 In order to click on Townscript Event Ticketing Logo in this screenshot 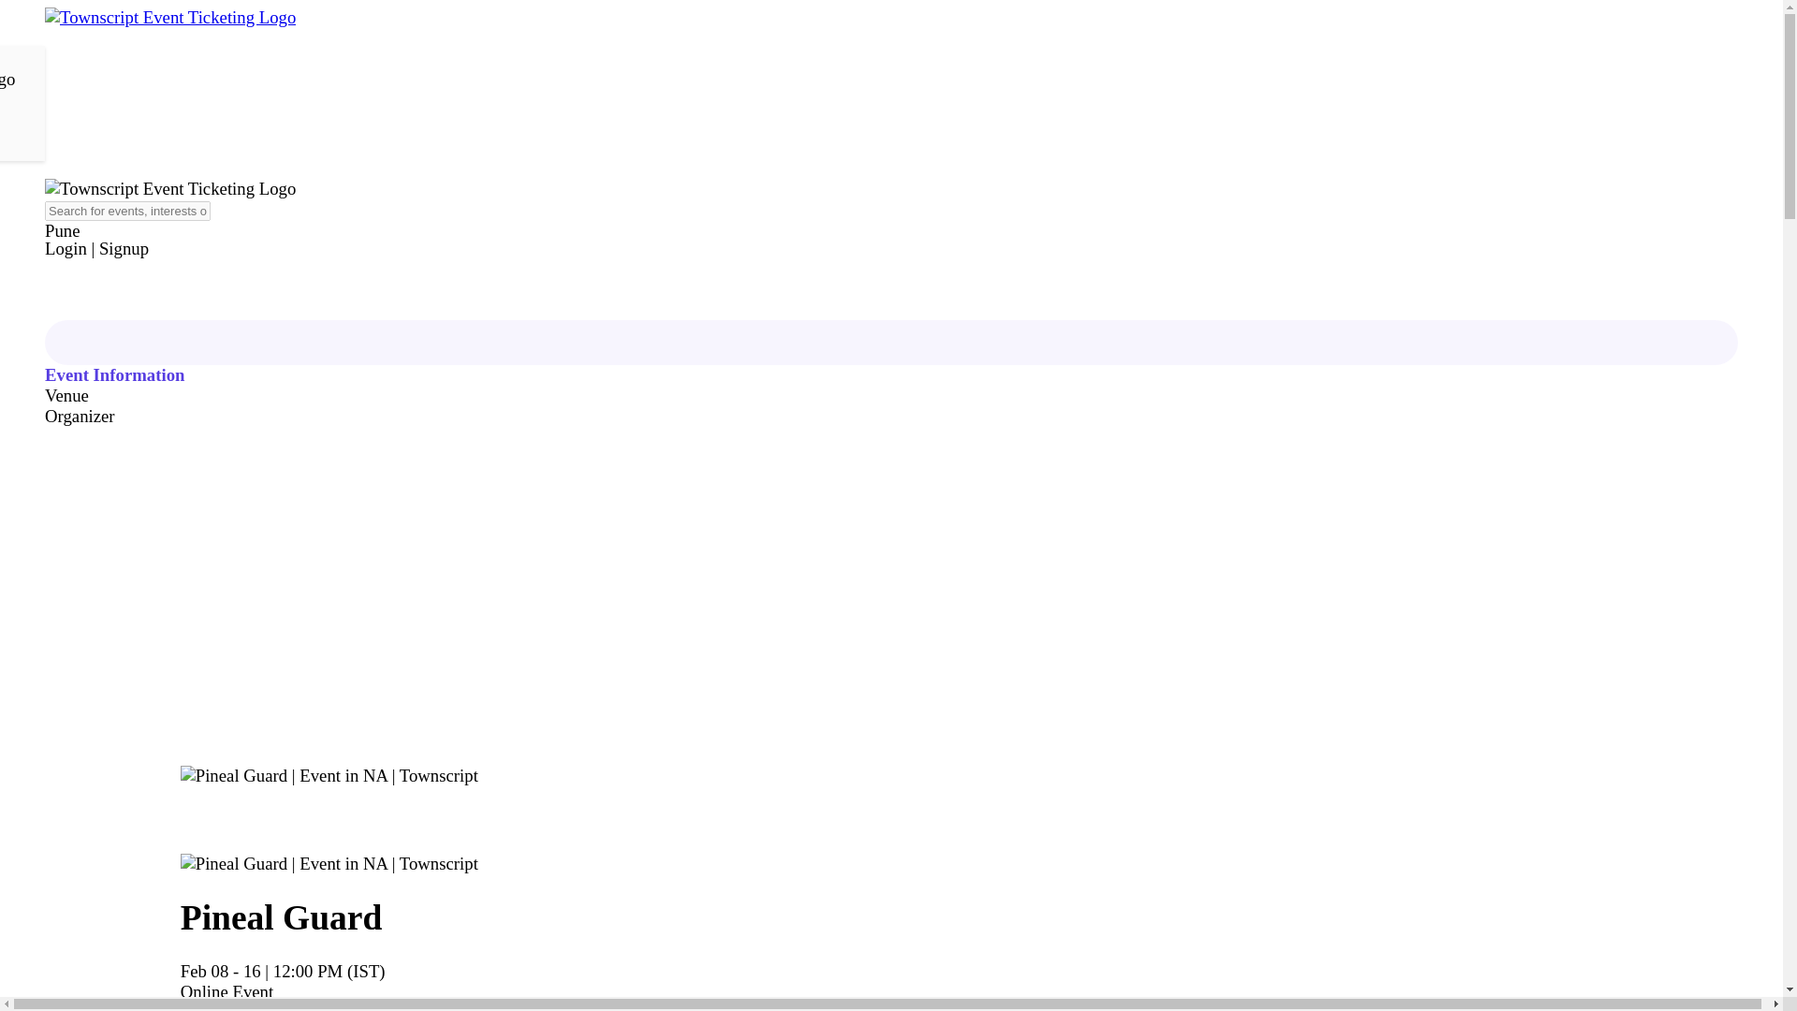, I will do `click(170, 17)`.